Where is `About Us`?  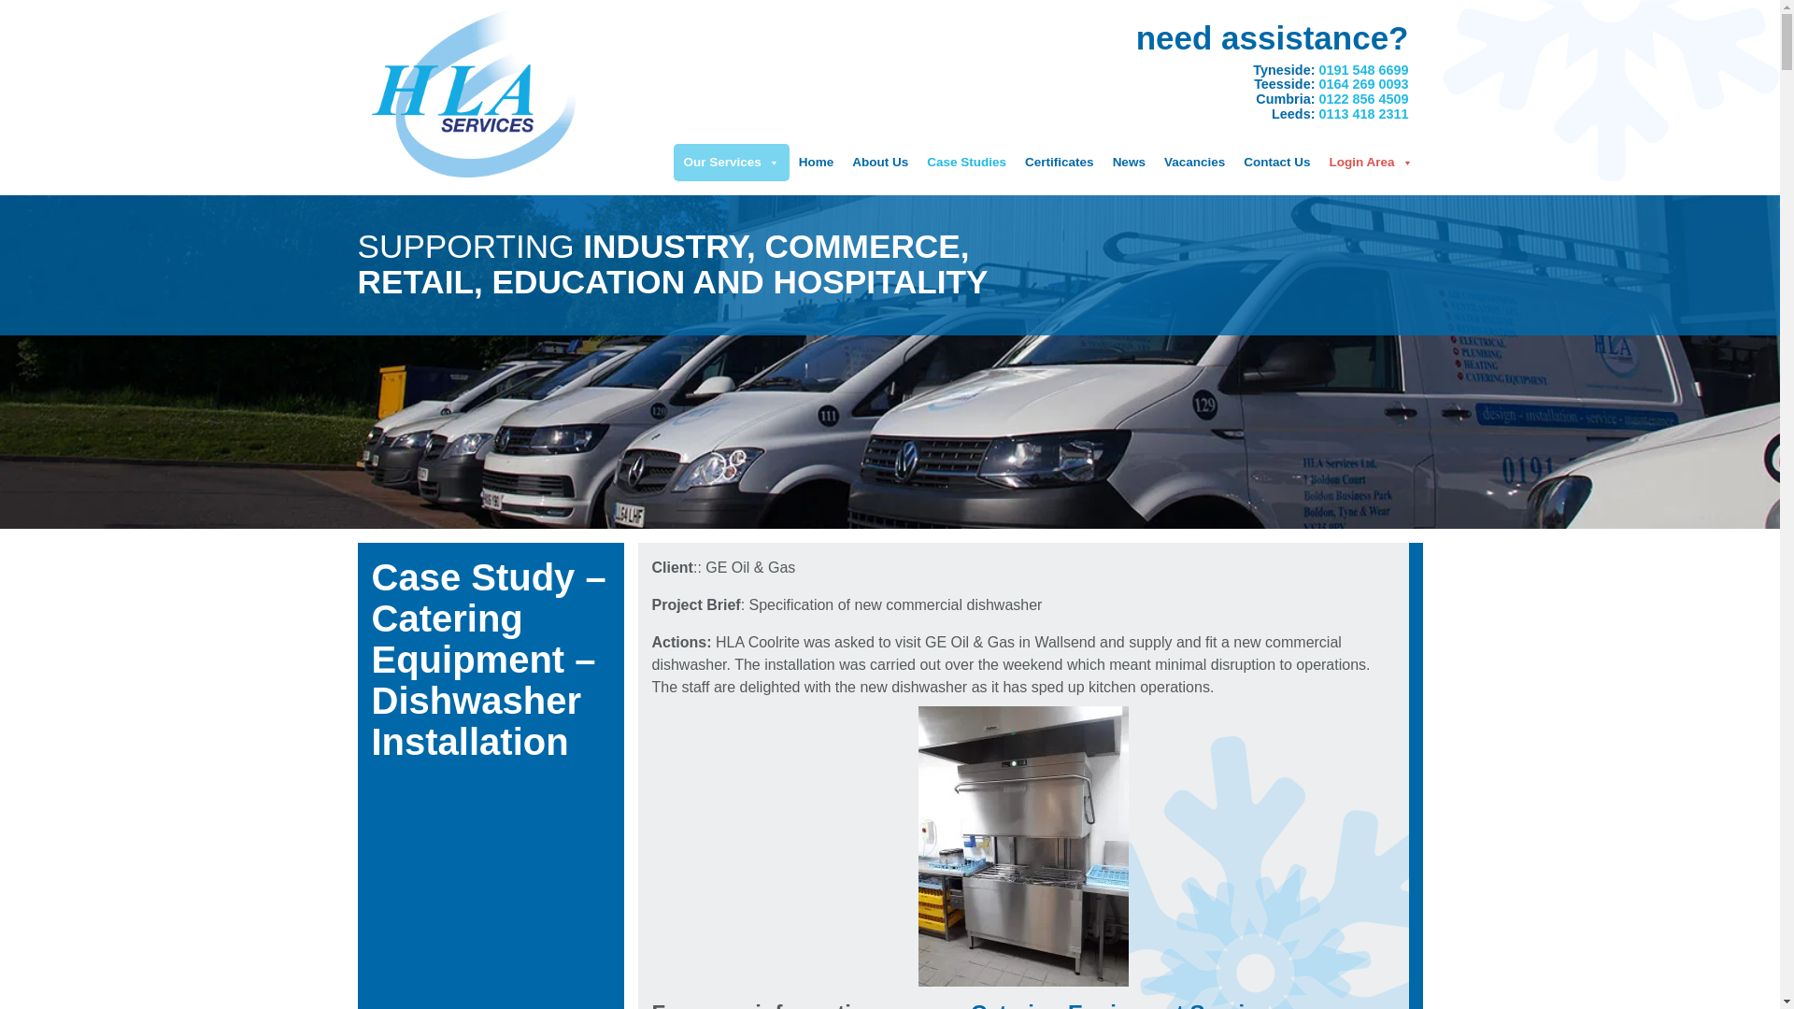 About Us is located at coordinates (880, 163).